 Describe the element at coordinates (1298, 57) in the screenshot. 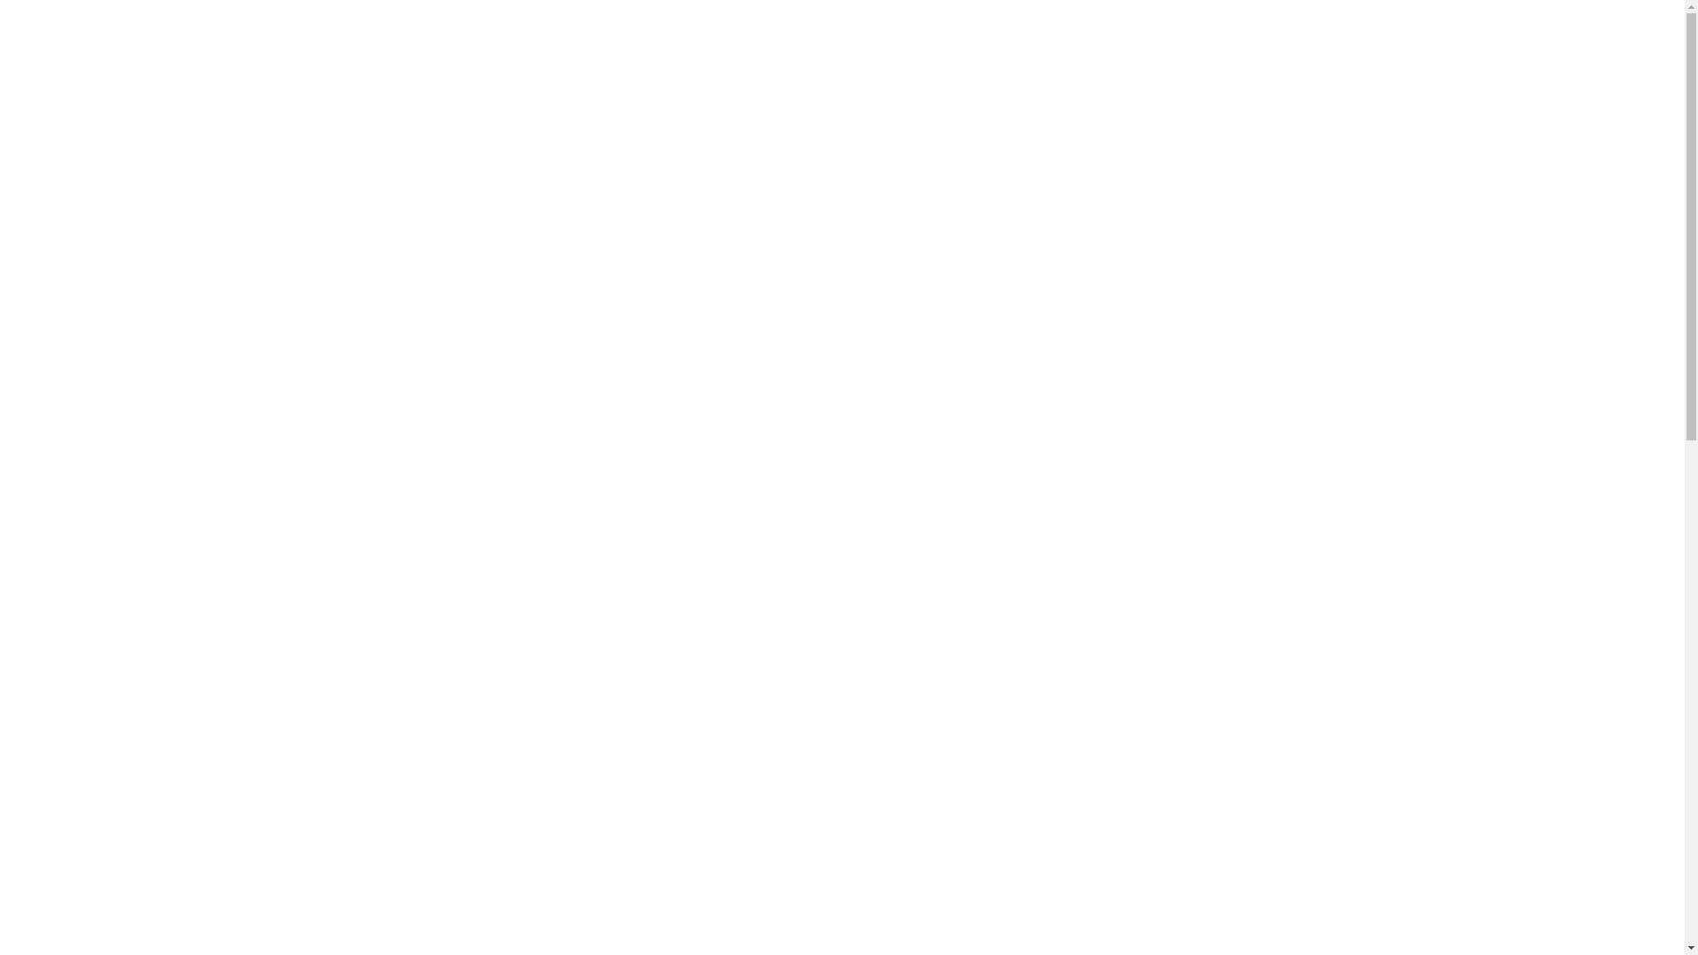

I see `ENQUIRE NOW` at that location.